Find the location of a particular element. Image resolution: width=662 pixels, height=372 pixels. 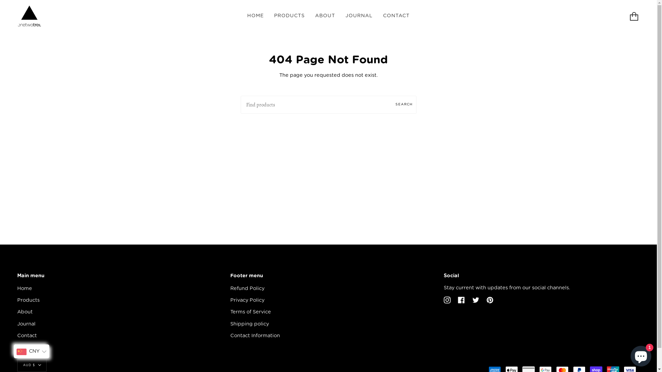

Products is located at coordinates (28, 300).